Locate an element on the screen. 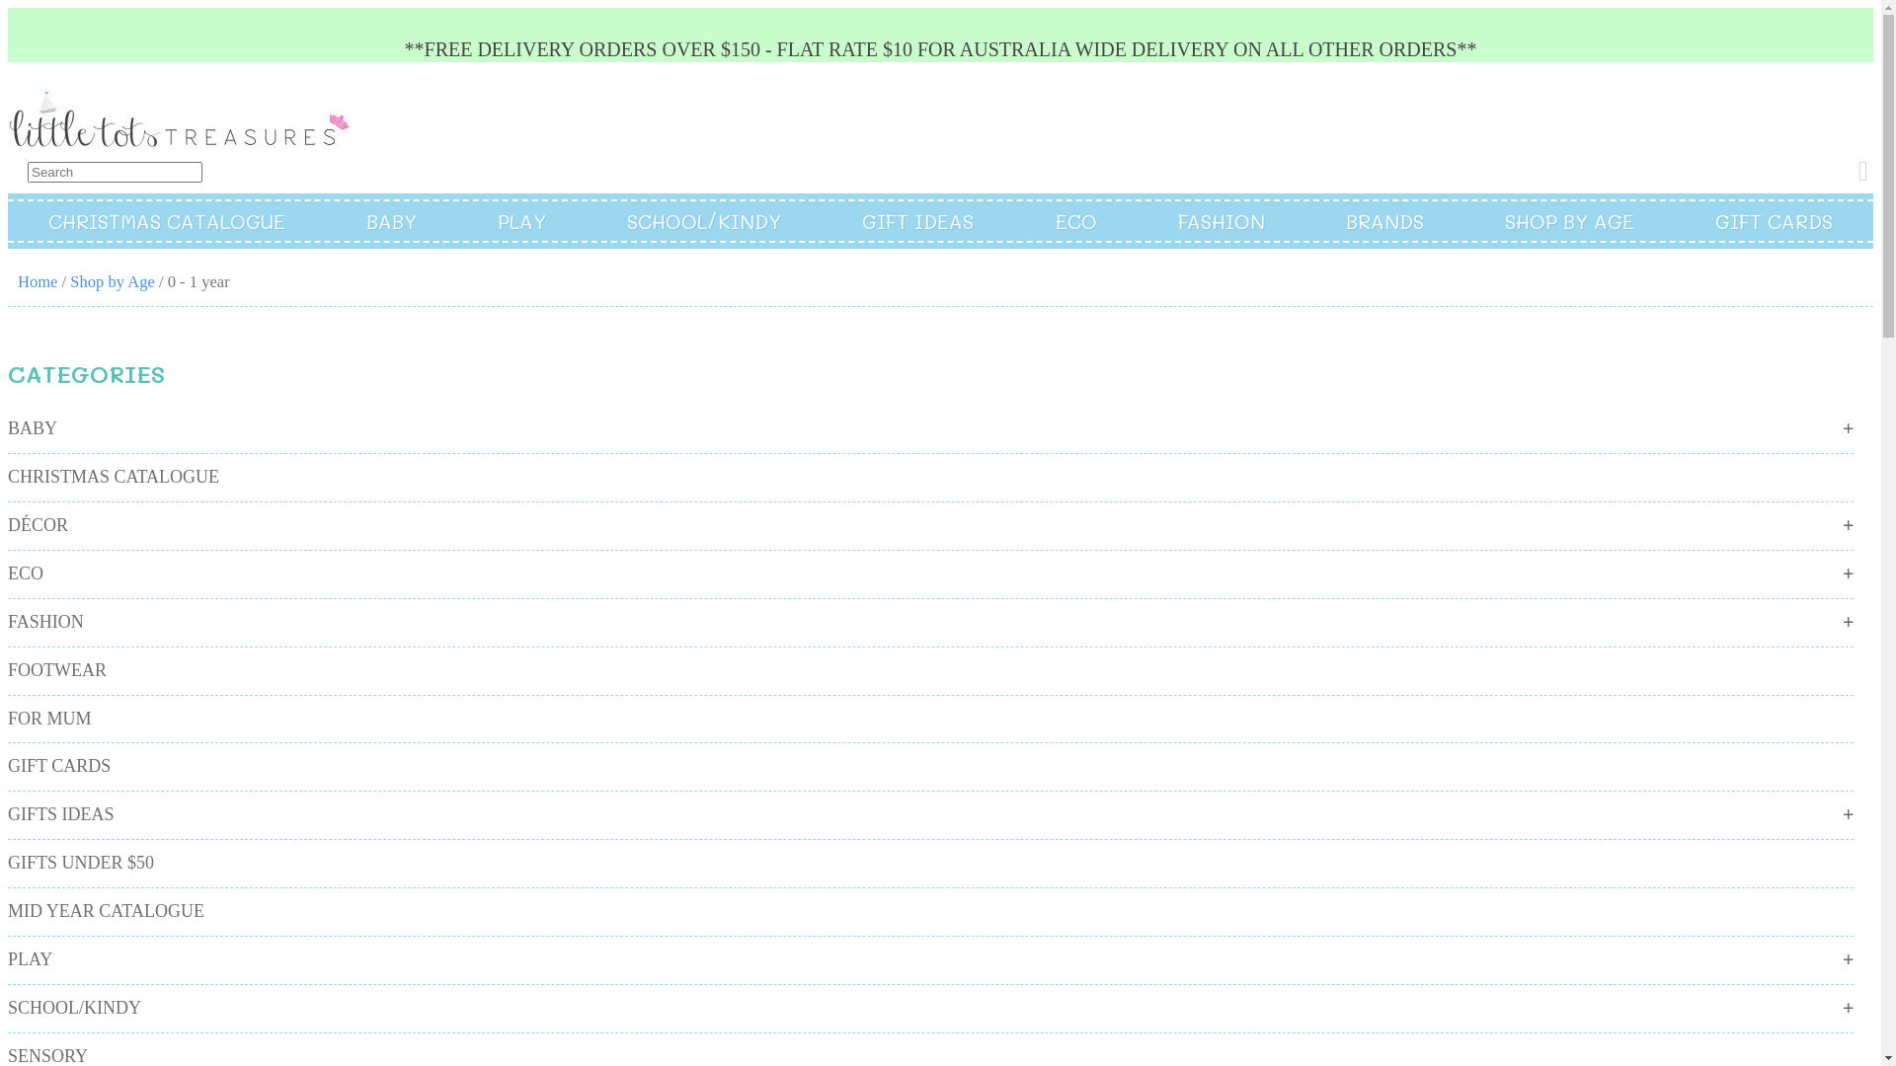  SCHOOL/KINDY is located at coordinates (75, 1008).